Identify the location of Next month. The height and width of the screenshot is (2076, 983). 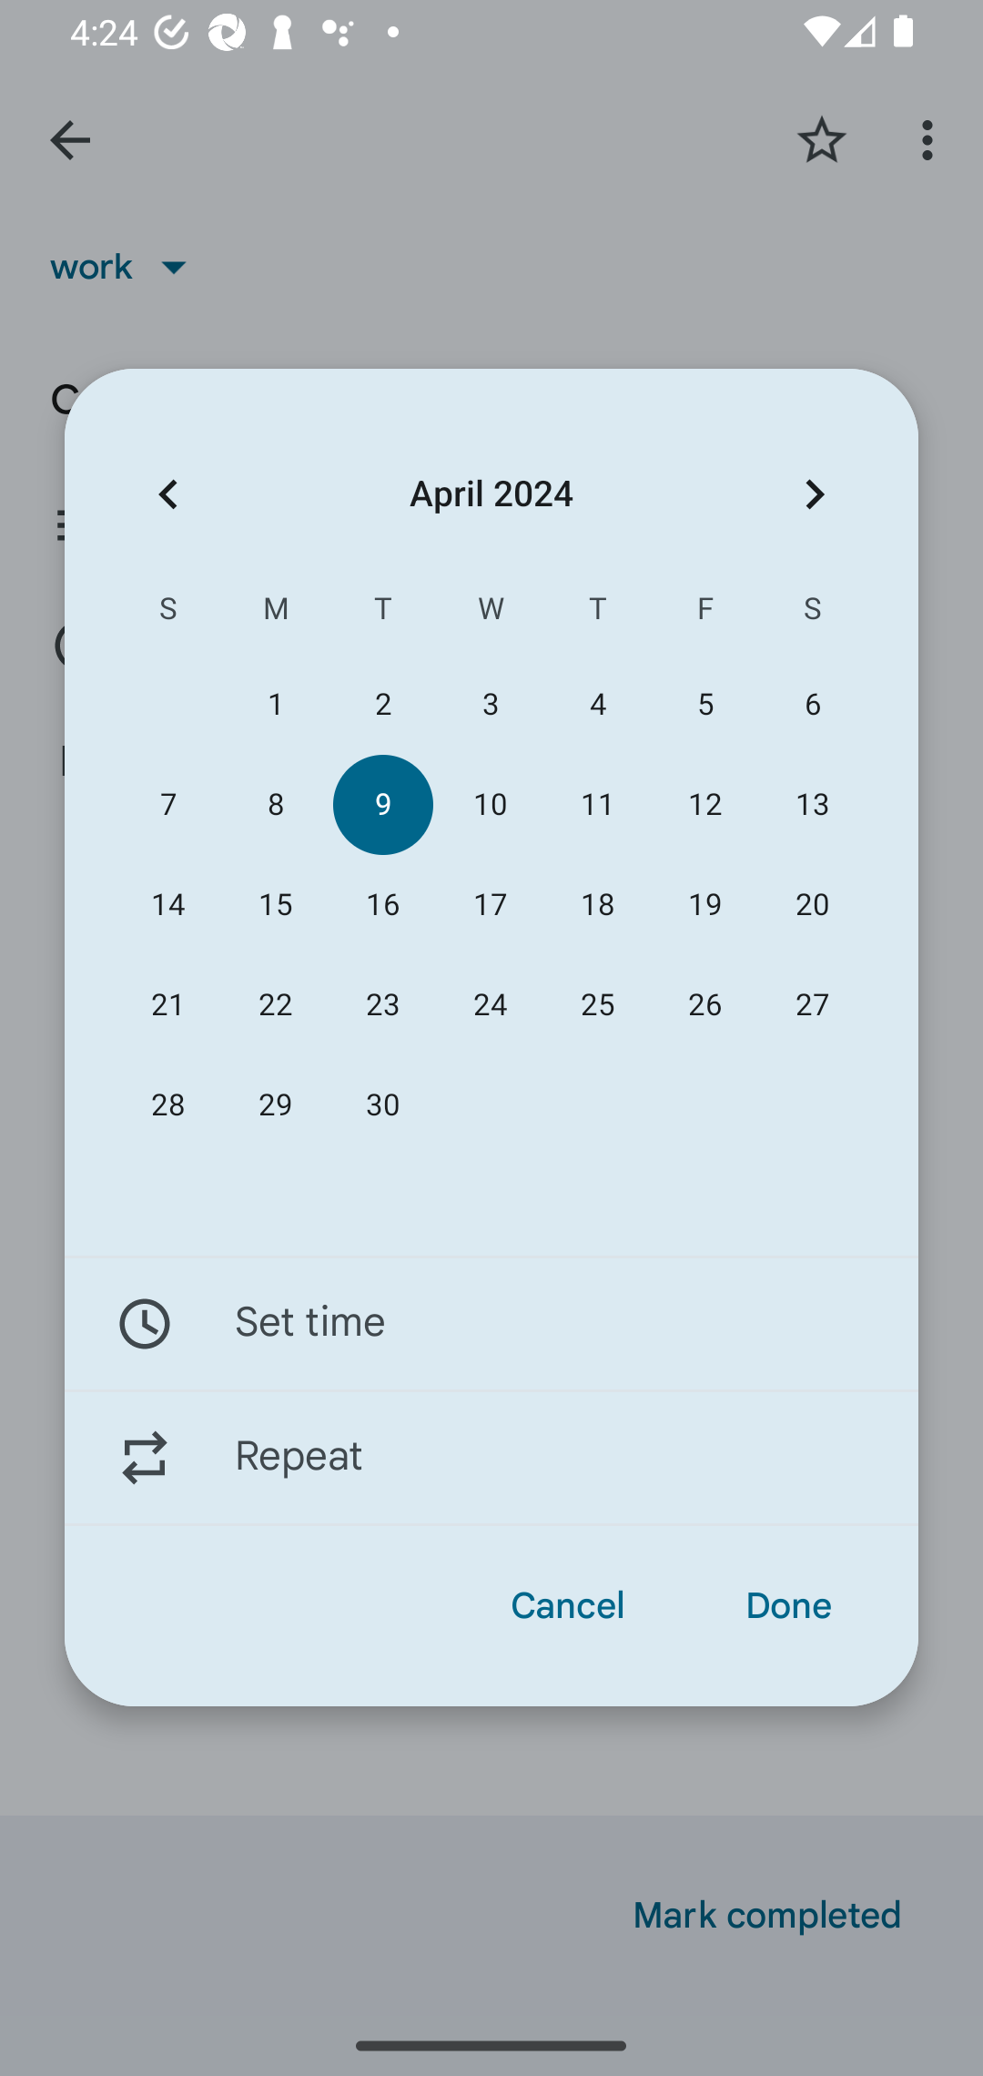
(815, 494).